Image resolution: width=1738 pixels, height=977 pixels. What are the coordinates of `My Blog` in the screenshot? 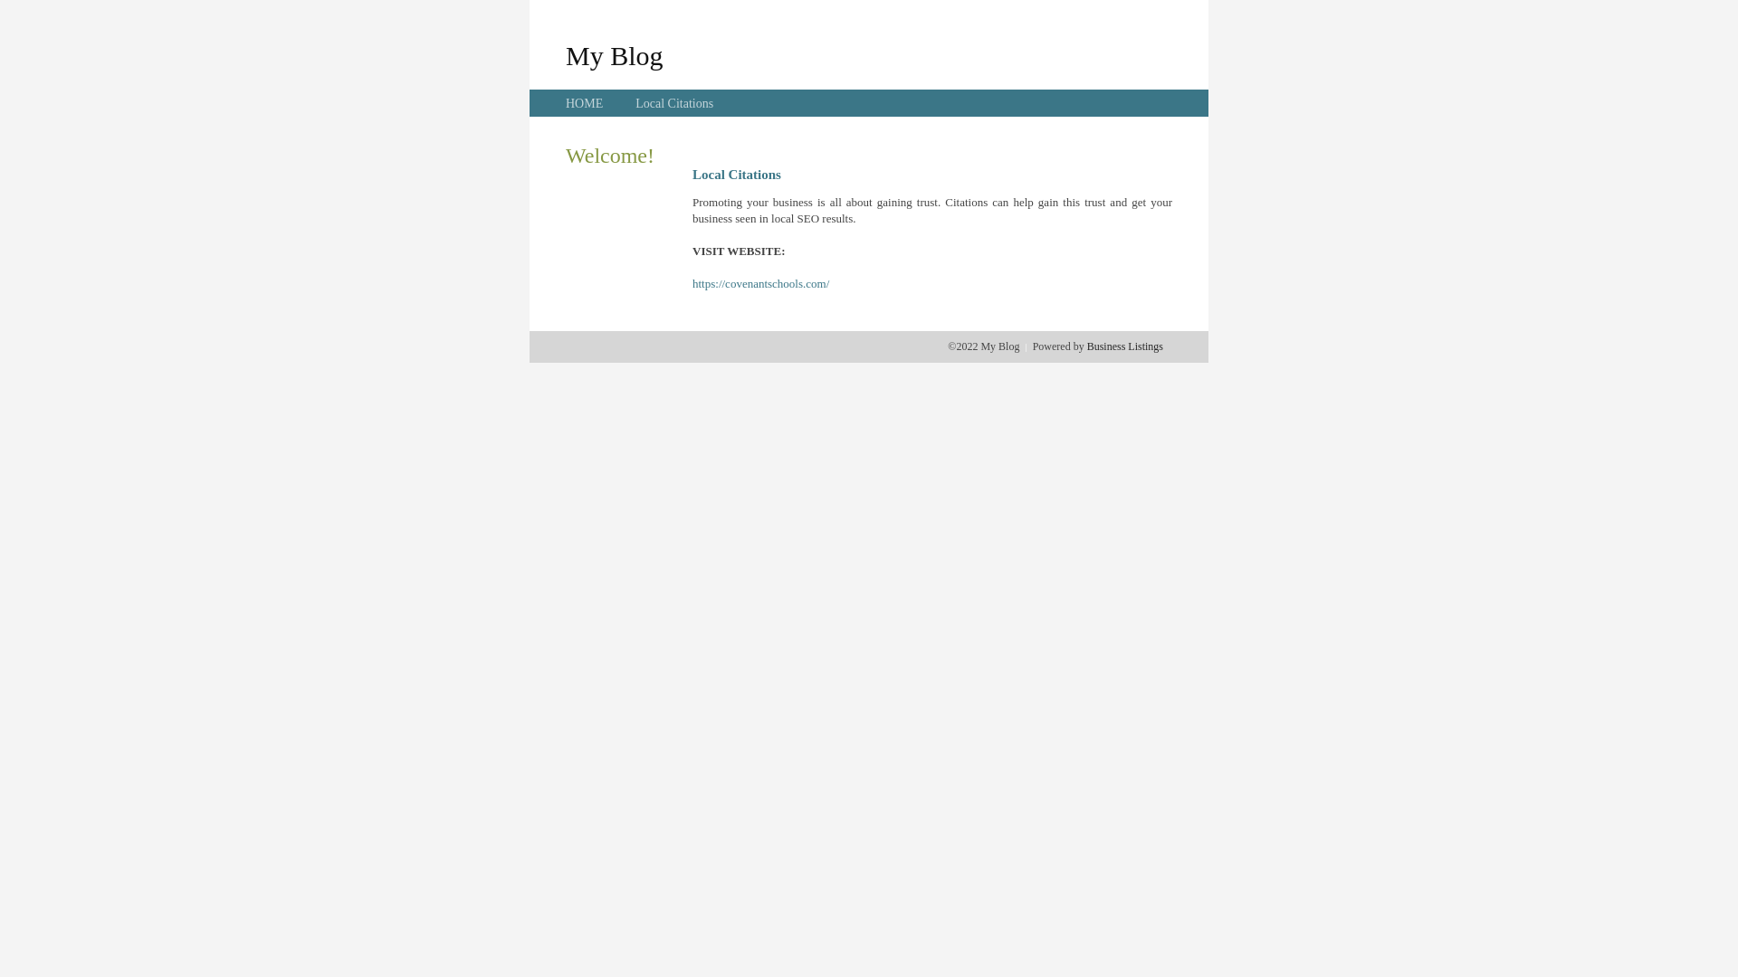 It's located at (615, 55).